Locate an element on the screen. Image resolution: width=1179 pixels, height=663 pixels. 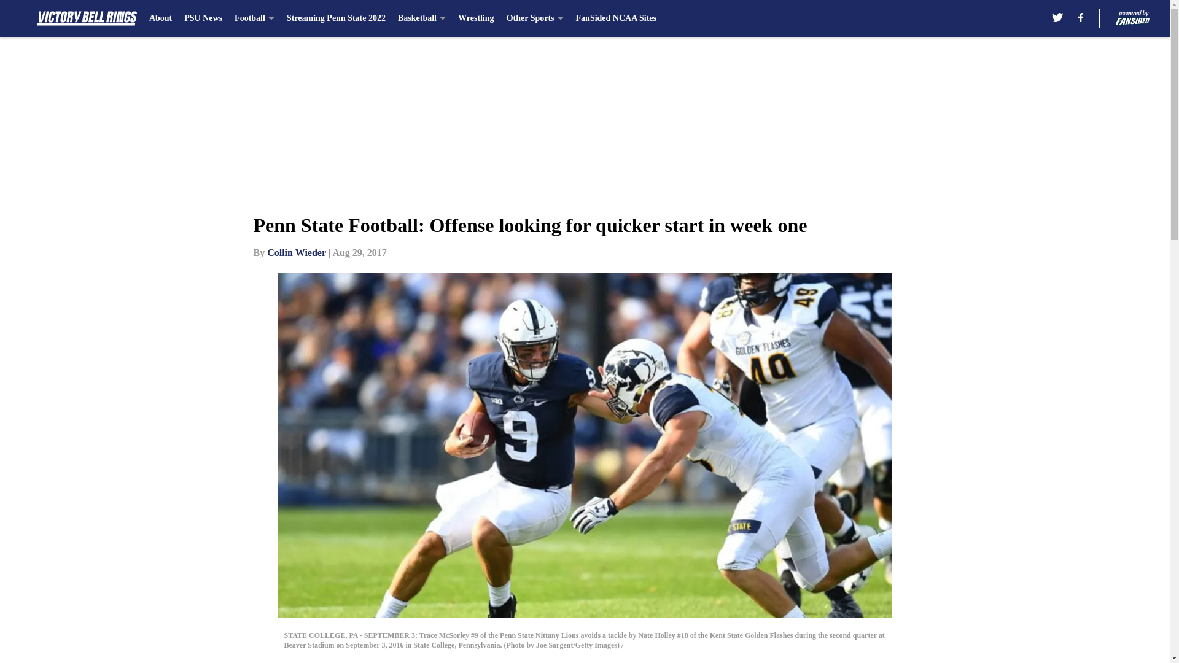
Streaming Penn State 2022 is located at coordinates (335, 18).